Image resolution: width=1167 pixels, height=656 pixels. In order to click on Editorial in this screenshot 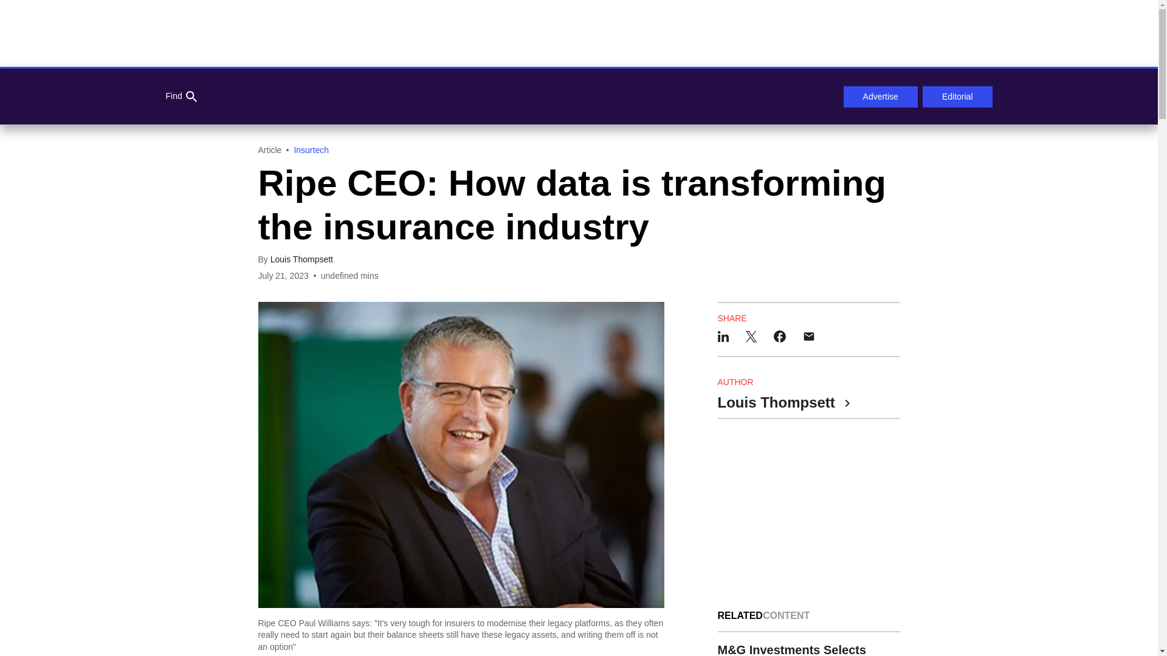, I will do `click(958, 97)`.